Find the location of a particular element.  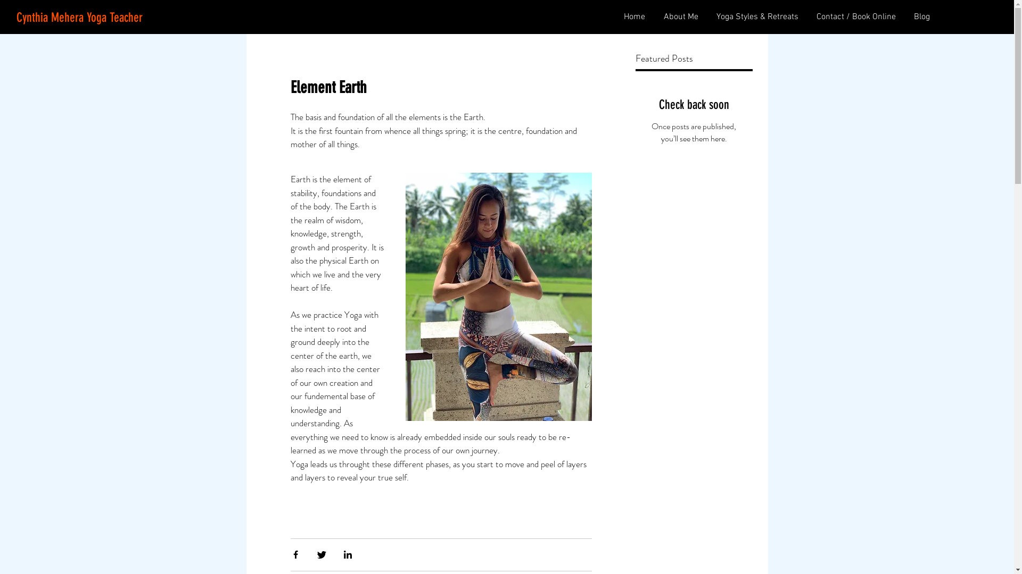

Cynthia Mehera Yoga Teacher is located at coordinates (80, 18).